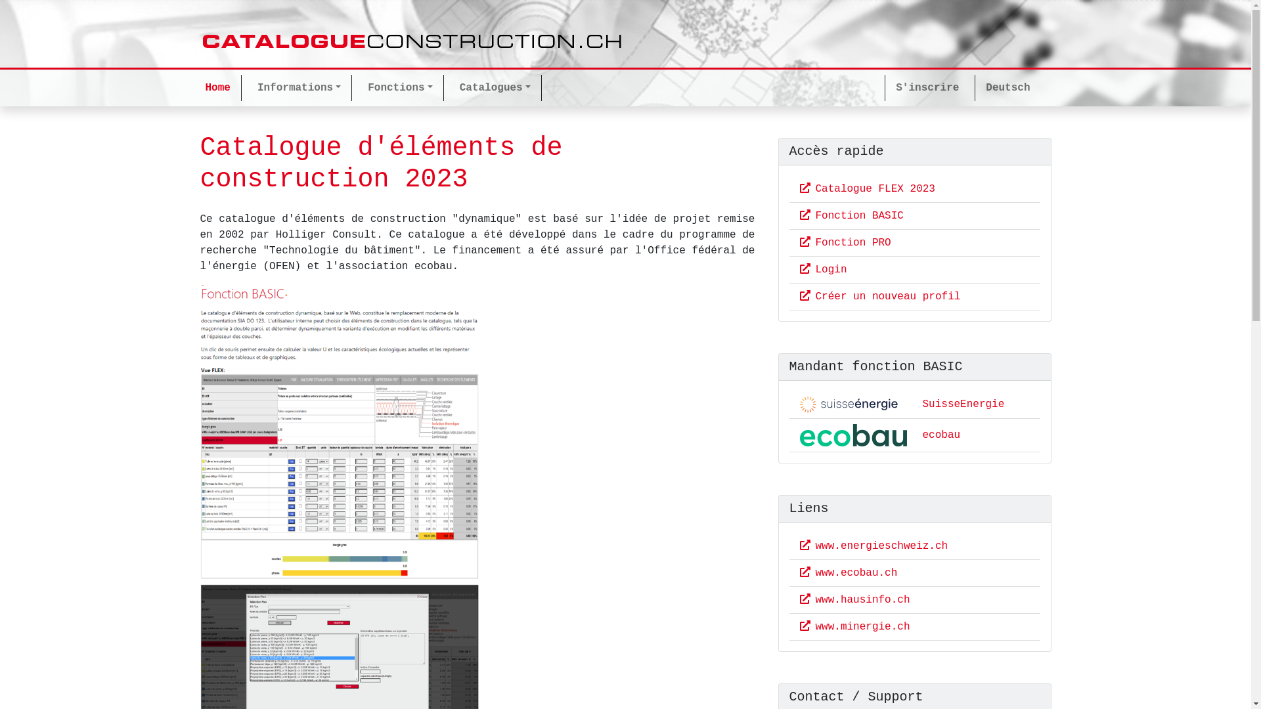  Describe the element at coordinates (824, 270) in the screenshot. I see `Login` at that location.